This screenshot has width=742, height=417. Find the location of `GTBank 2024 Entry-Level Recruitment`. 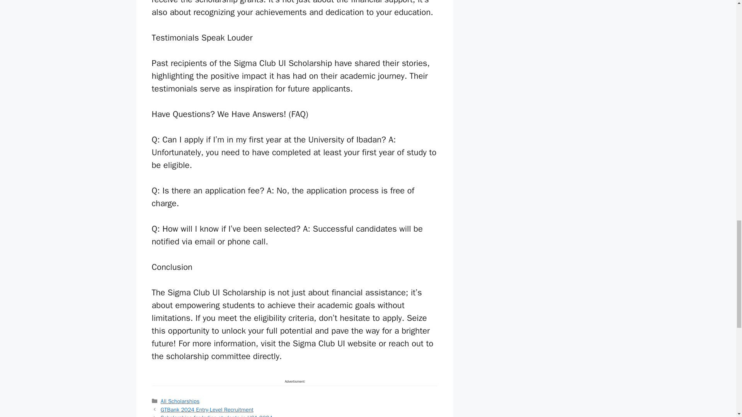

GTBank 2024 Entry-Level Recruitment is located at coordinates (207, 409).